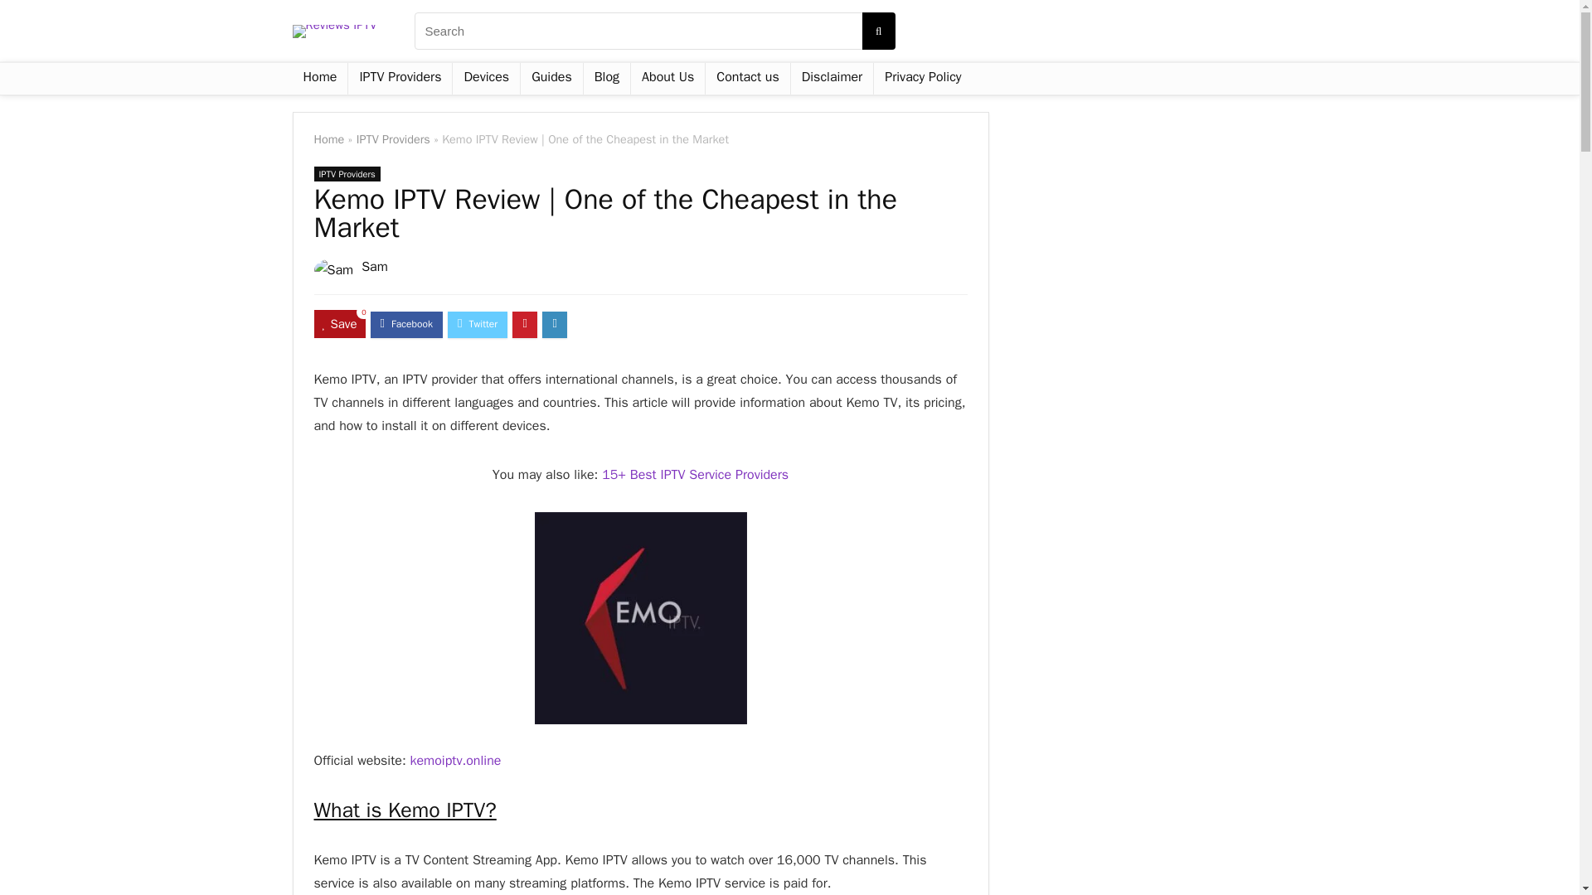  Describe the element at coordinates (551, 78) in the screenshot. I see `Guides` at that location.